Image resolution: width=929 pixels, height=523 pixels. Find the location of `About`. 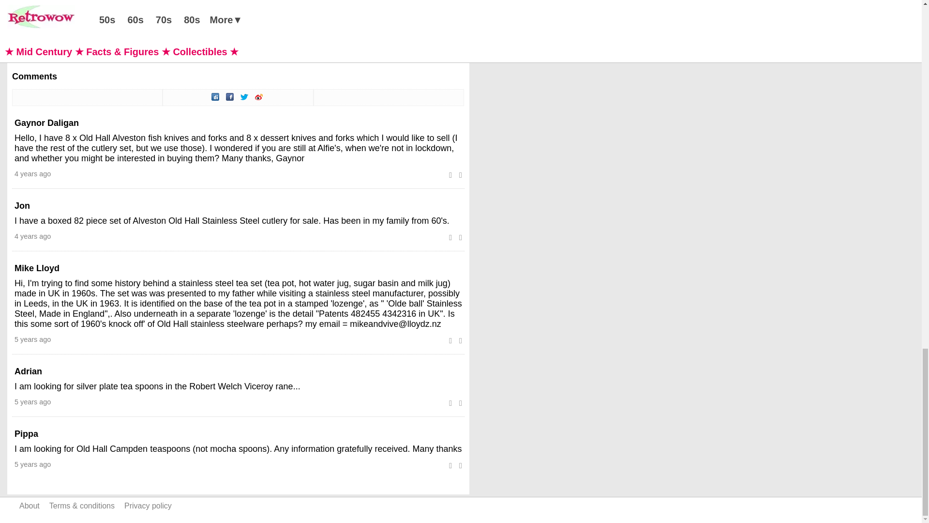

About is located at coordinates (30, 506).